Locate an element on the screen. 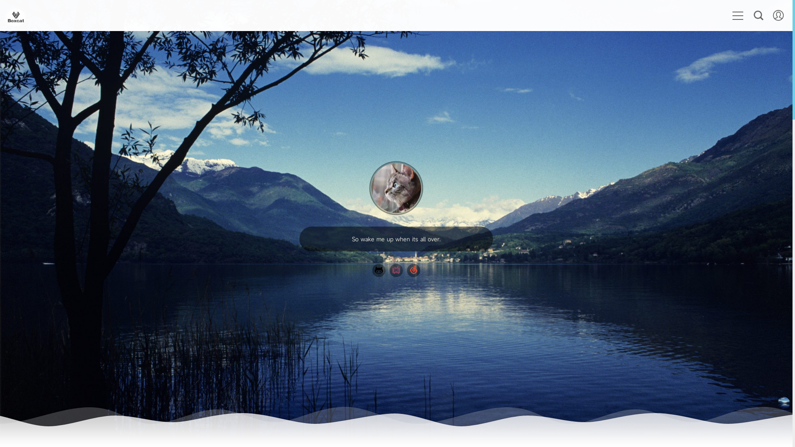  github is located at coordinates (379, 270).